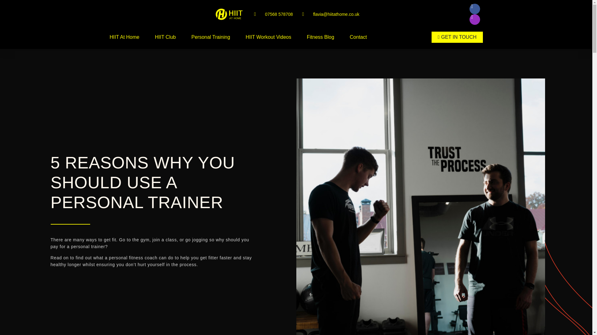 The height and width of the screenshot is (335, 597). I want to click on Fitness Blog, so click(320, 37).